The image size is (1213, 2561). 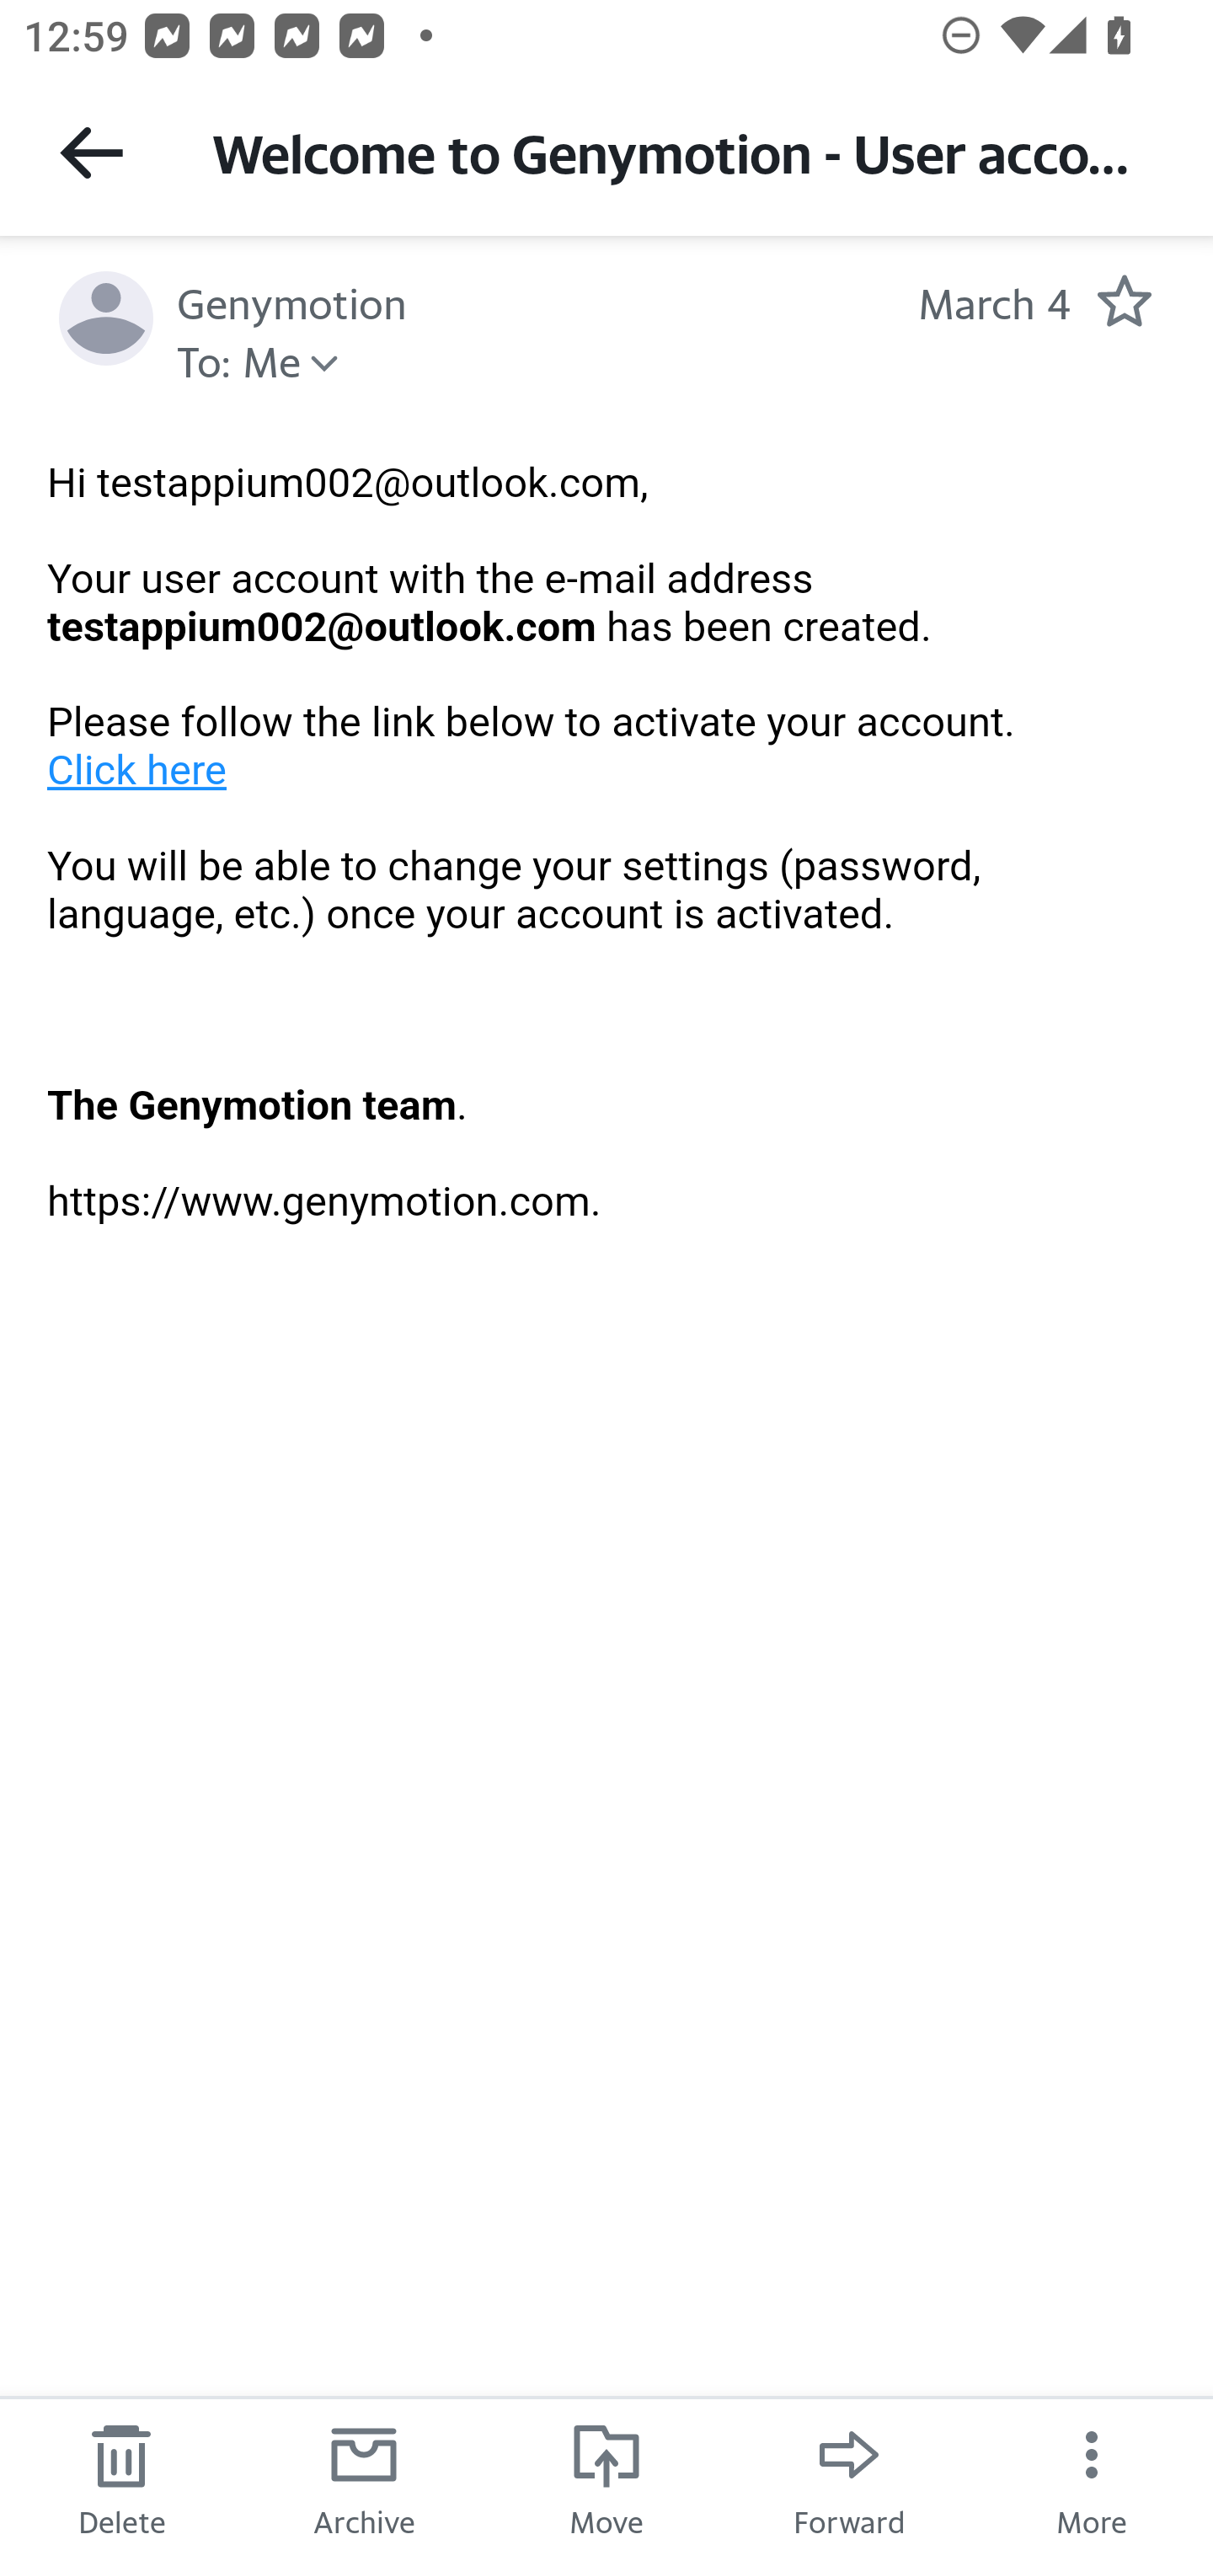 What do you see at coordinates (606, 2478) in the screenshot?
I see `Move` at bounding box center [606, 2478].